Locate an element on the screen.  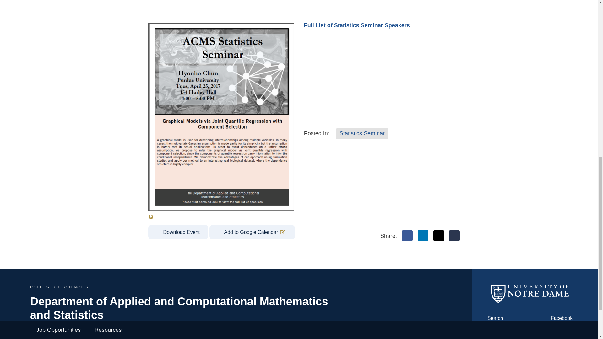
Download Event is located at coordinates (178, 232).